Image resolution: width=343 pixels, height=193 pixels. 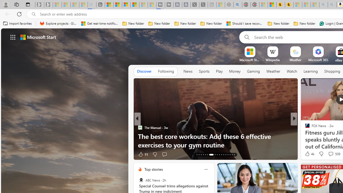 I want to click on Money, so click(x=235, y=72).